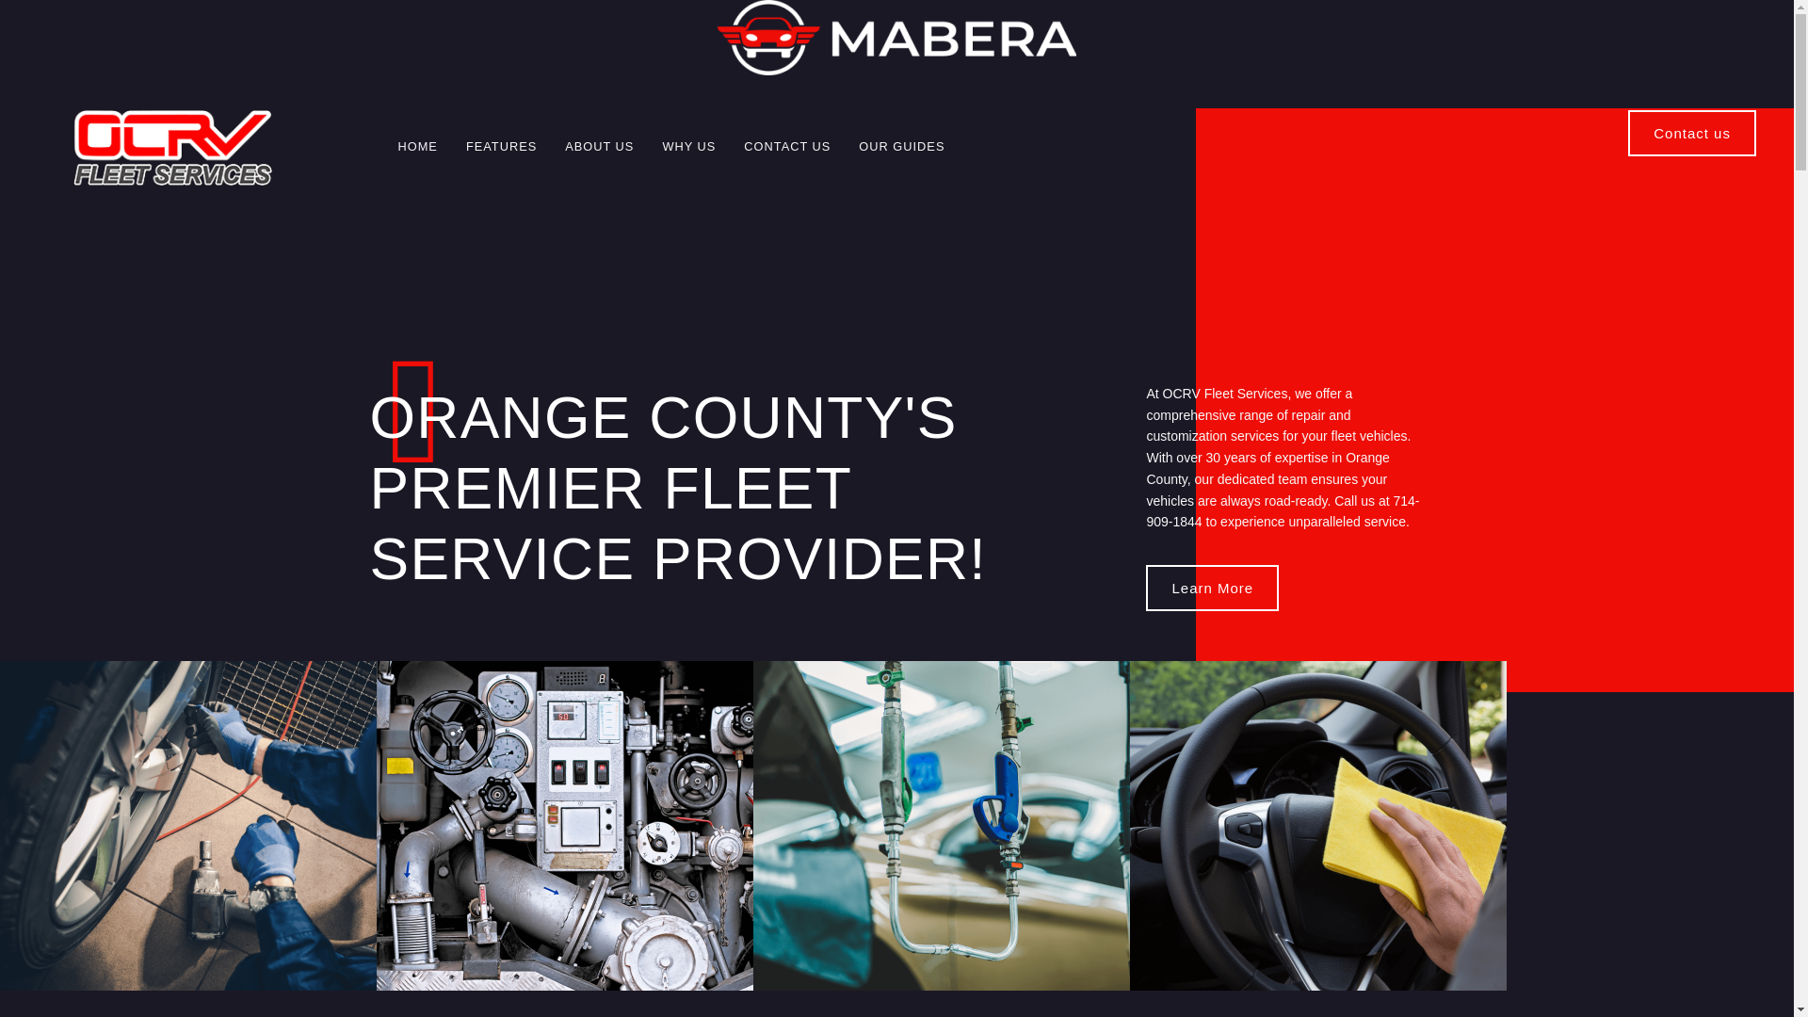 This screenshot has height=1017, width=1808. Describe the element at coordinates (416, 147) in the screenshot. I see `HOME` at that location.